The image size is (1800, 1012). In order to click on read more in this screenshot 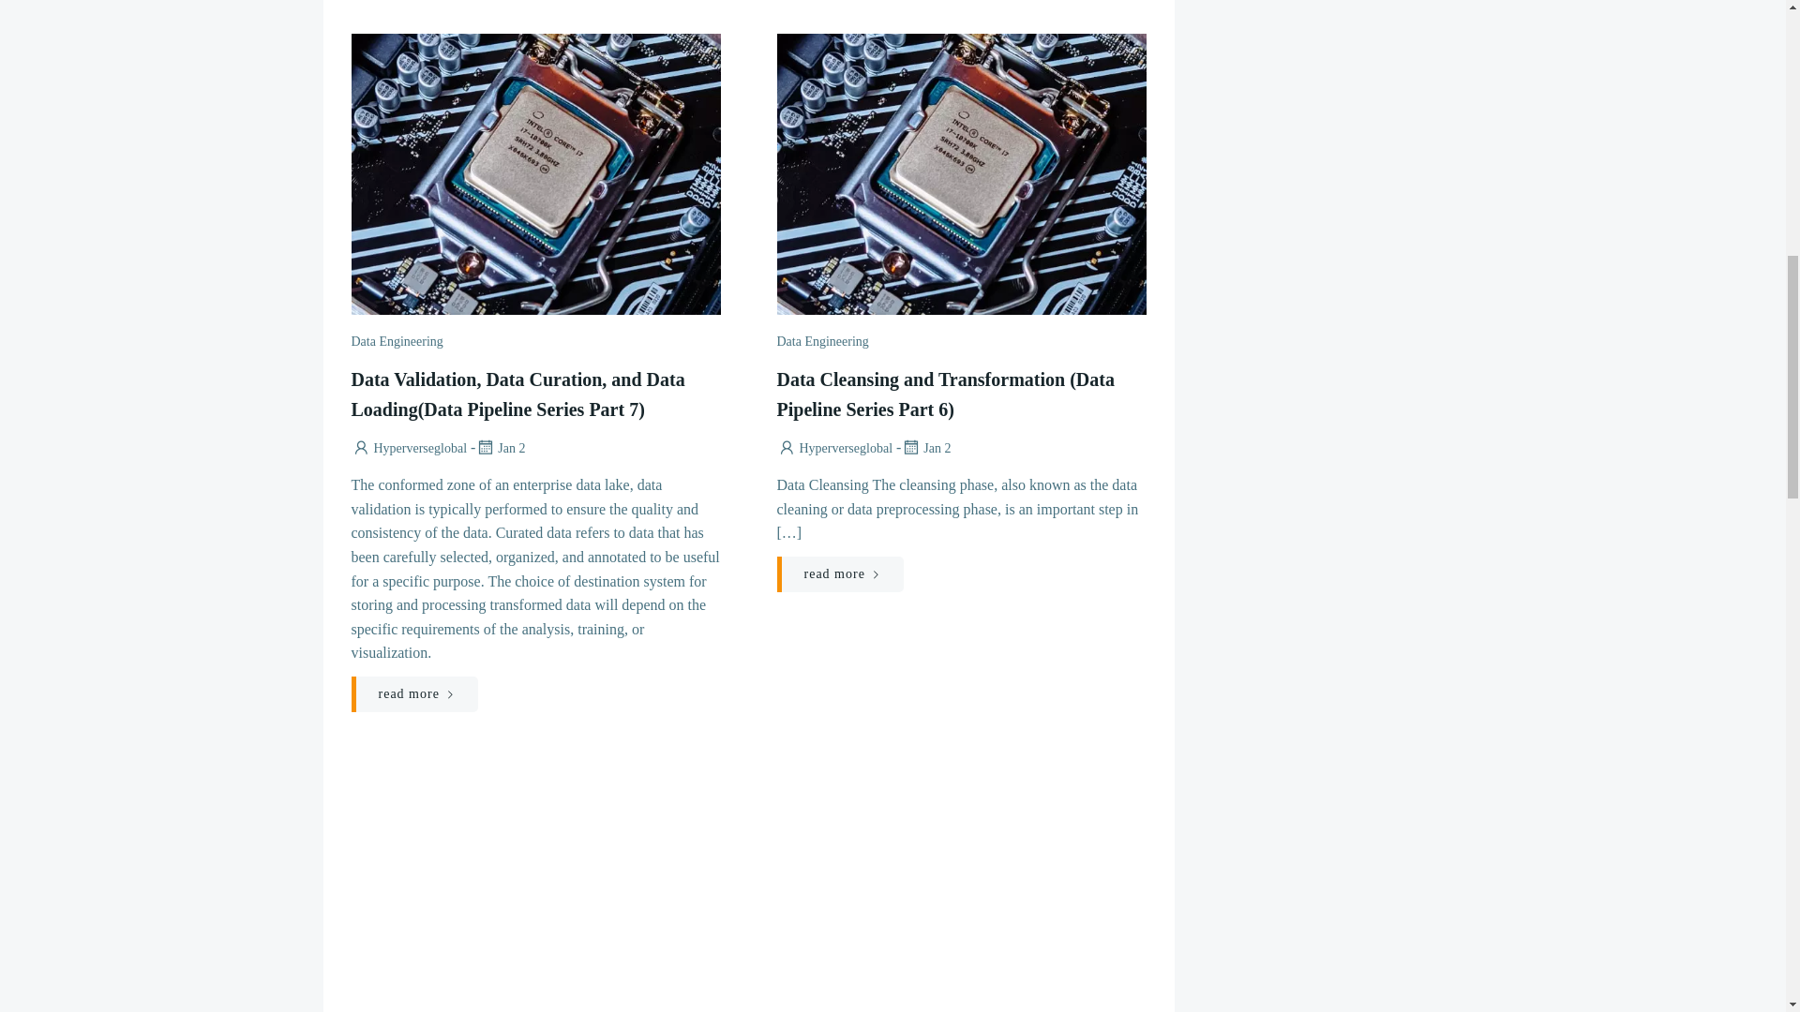, I will do `click(413, 694)`.